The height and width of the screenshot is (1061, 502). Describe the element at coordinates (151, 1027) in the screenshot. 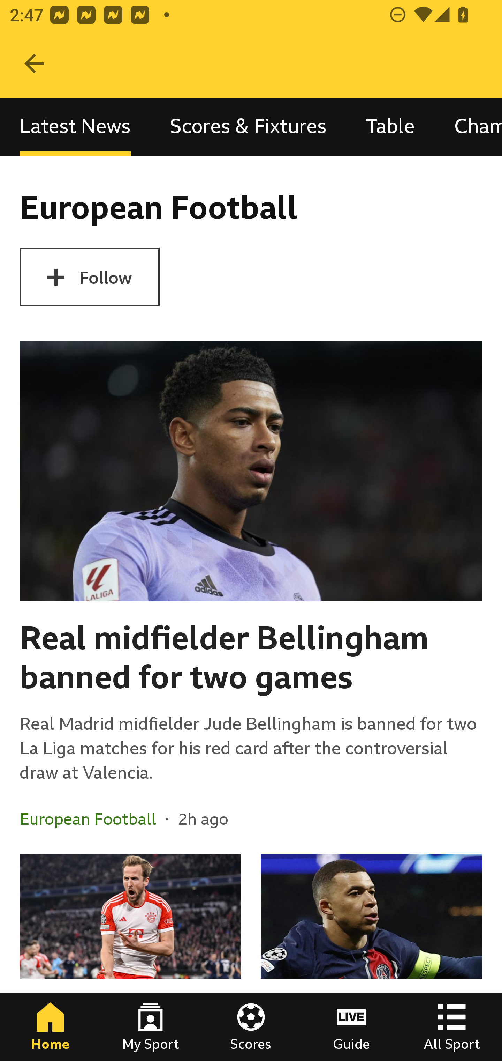

I see `My Sport` at that location.